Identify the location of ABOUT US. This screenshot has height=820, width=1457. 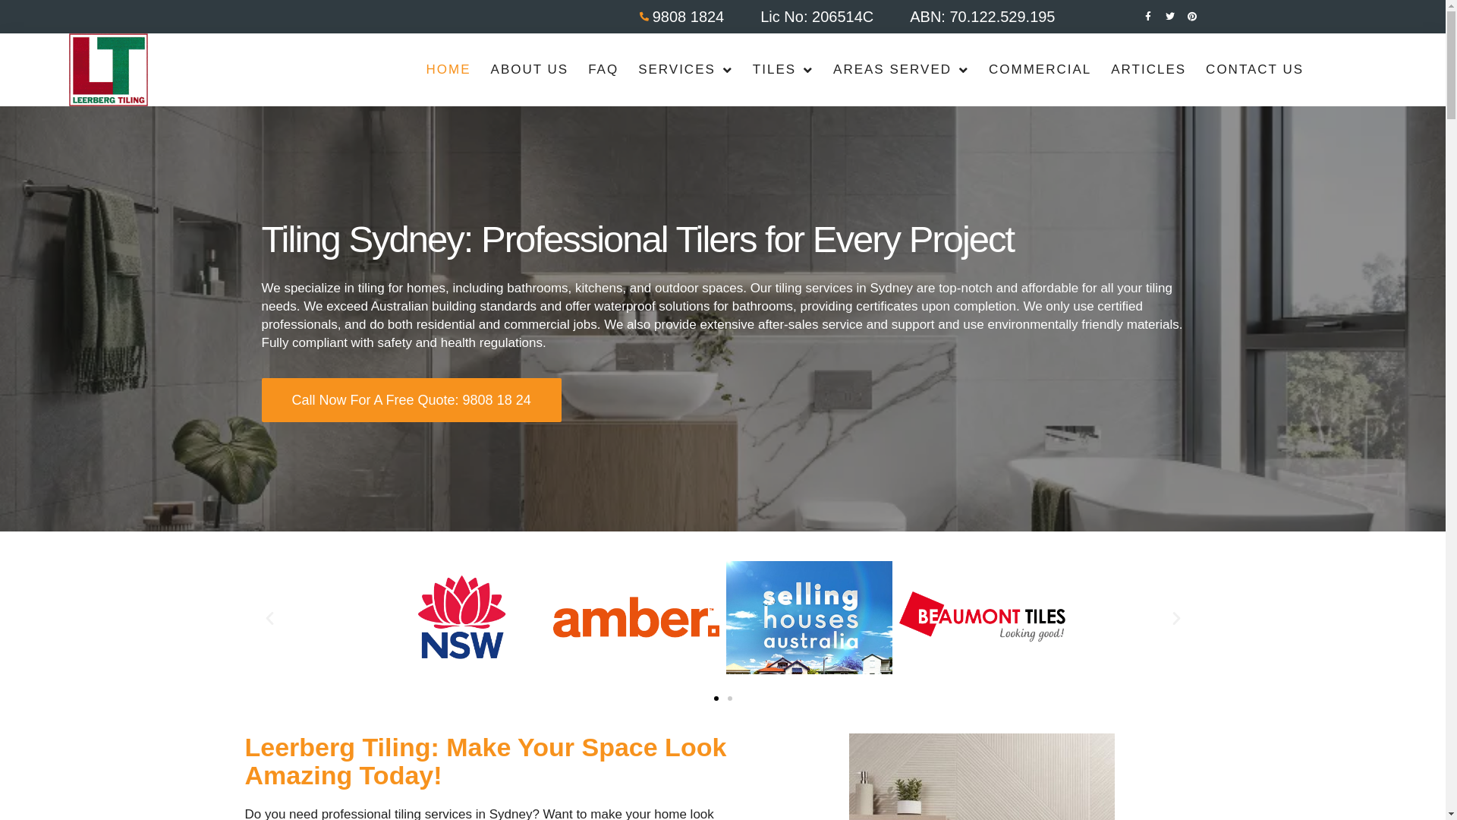
(530, 70).